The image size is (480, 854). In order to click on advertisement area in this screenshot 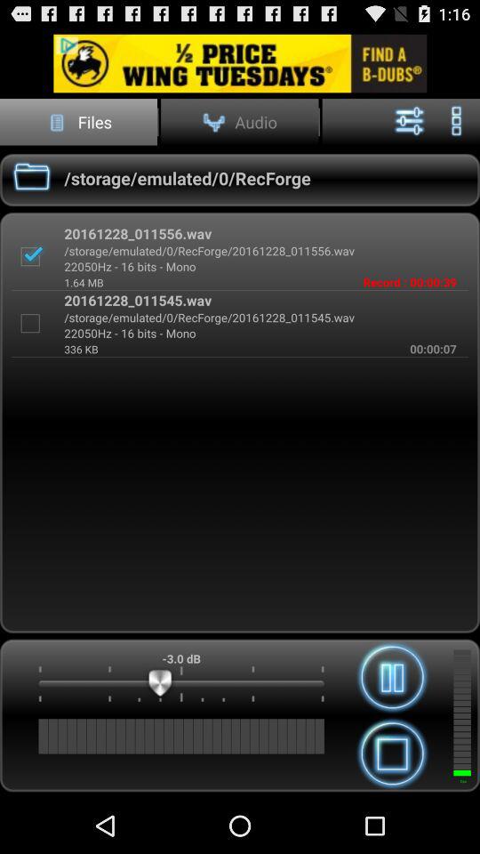, I will do `click(240, 62)`.